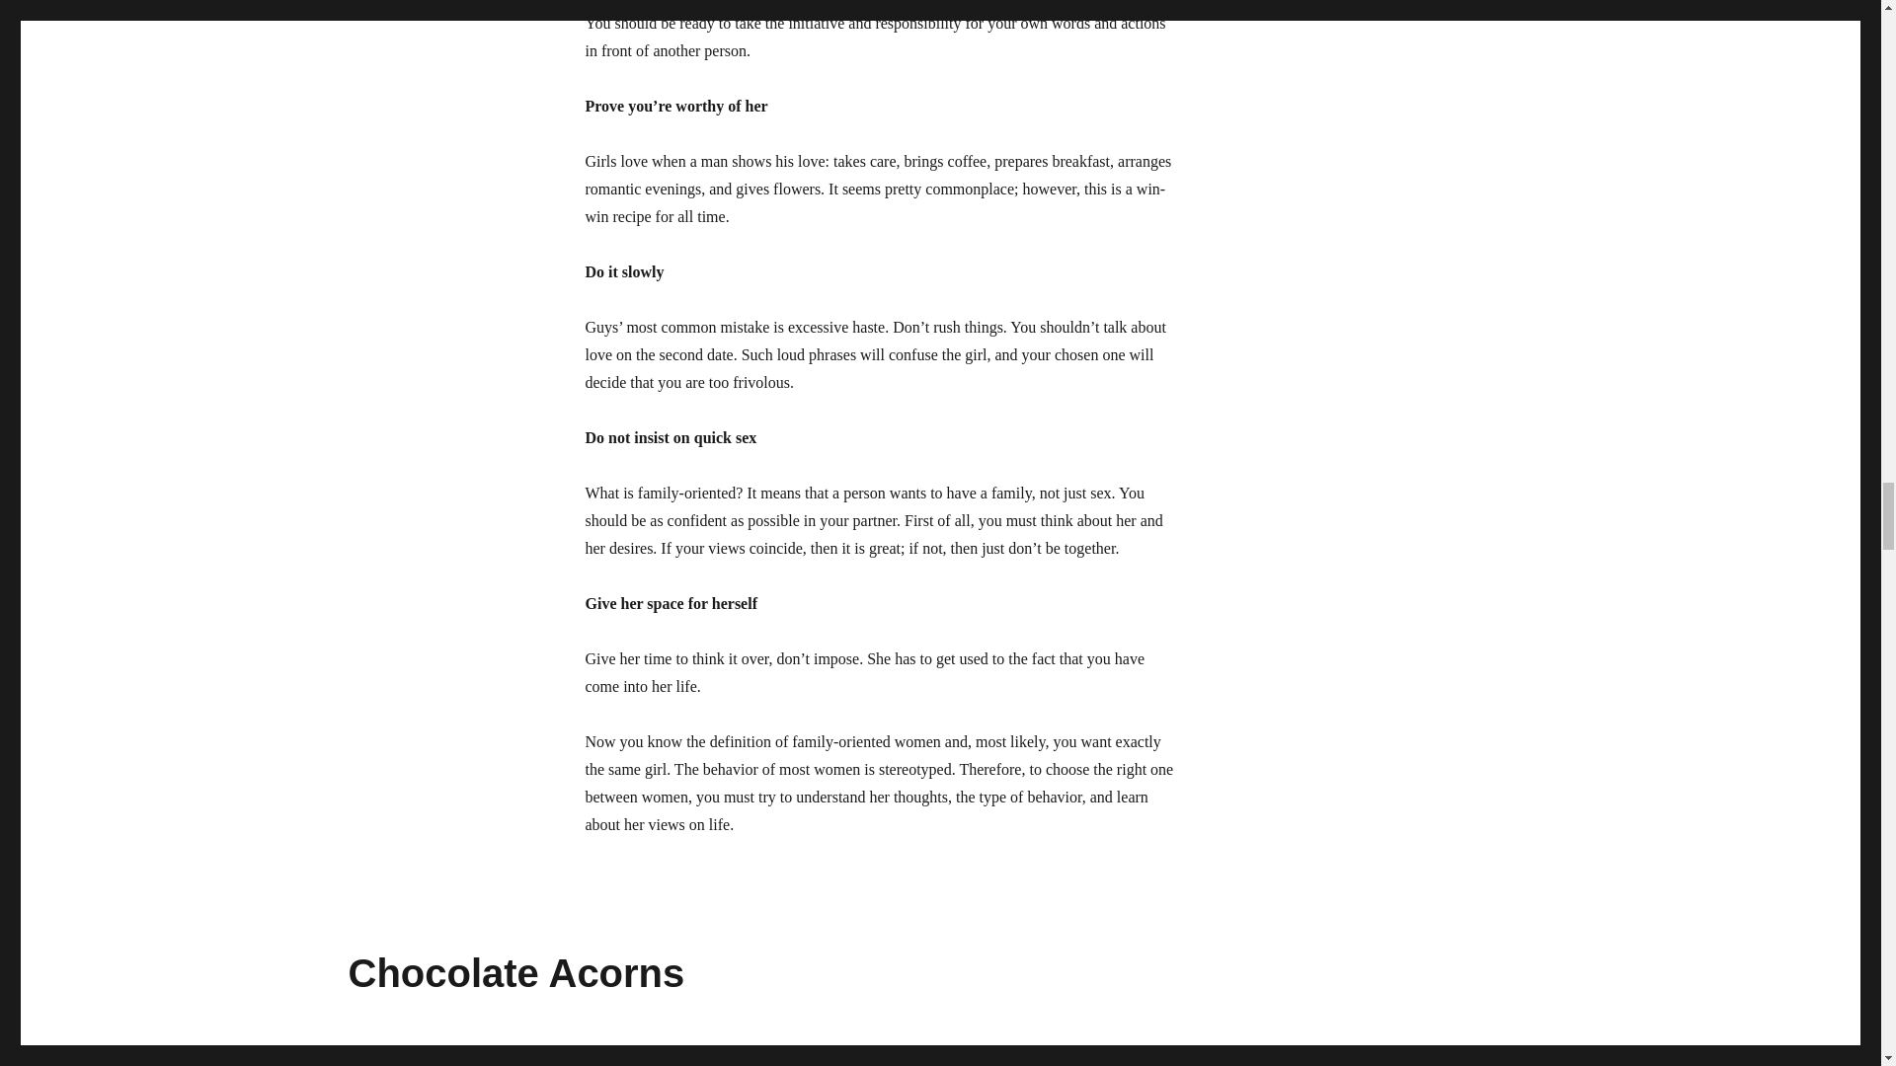 This screenshot has height=1066, width=1896. I want to click on 17.11.2012, so click(379, 1050).